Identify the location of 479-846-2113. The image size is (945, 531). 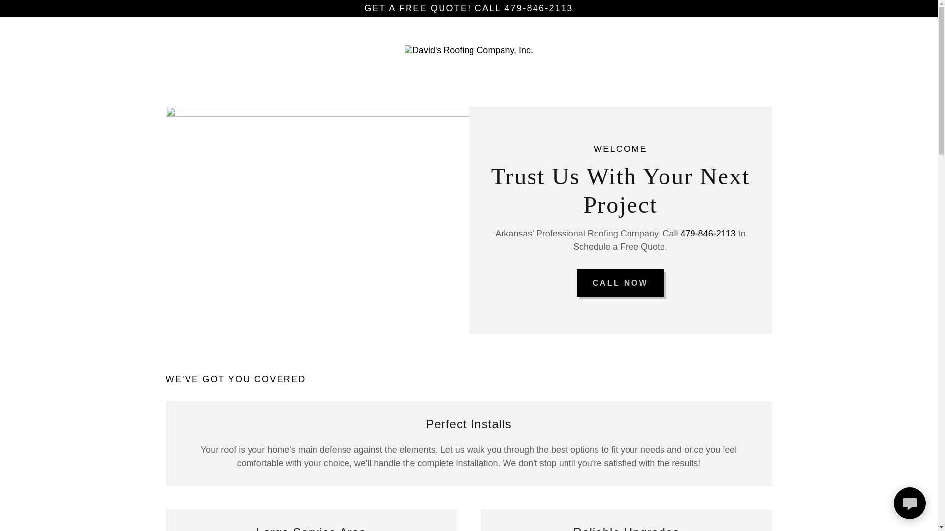
(708, 233).